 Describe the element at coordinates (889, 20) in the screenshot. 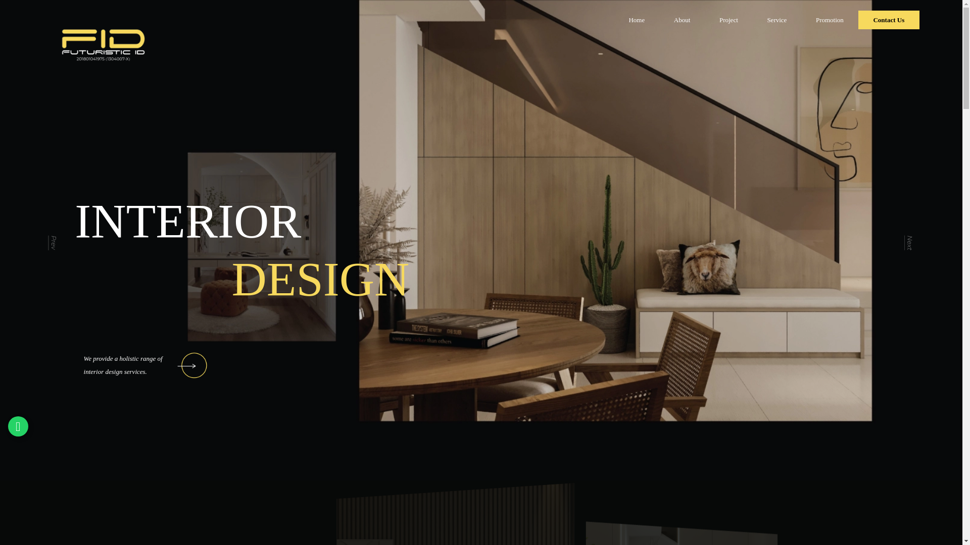

I see `Contact Us` at that location.